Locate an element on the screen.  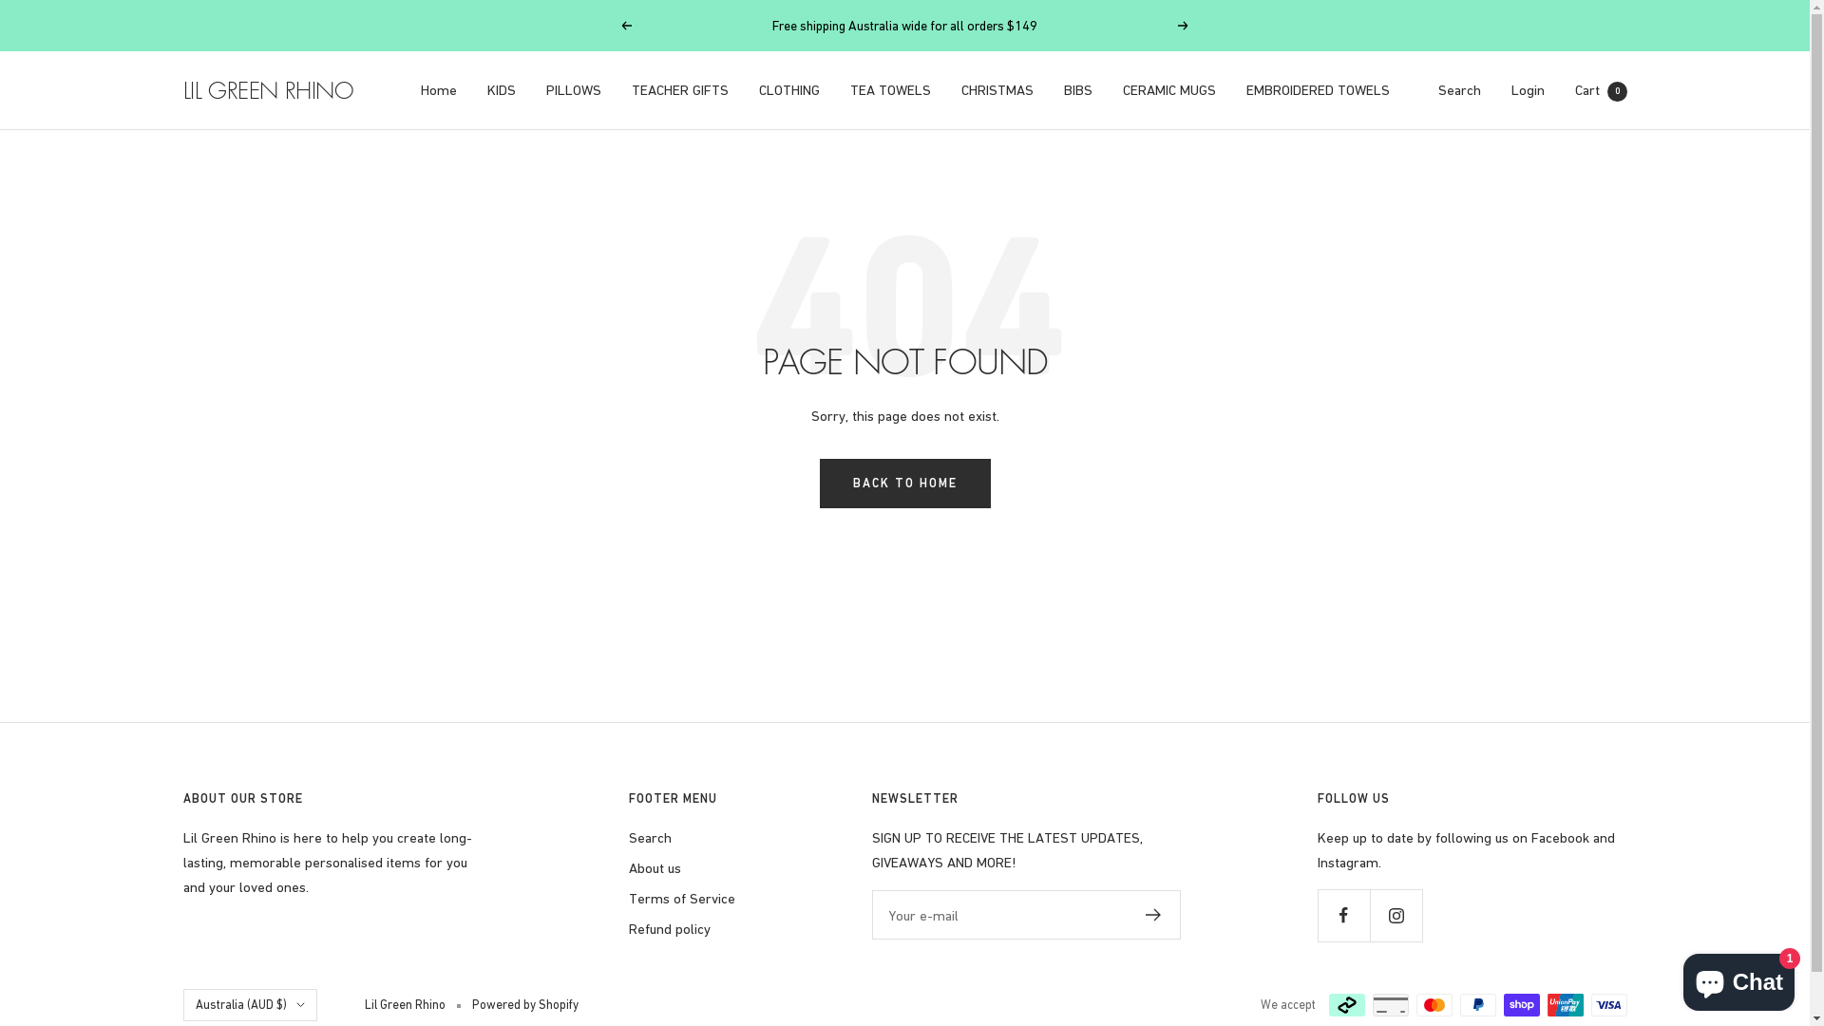
Login is located at coordinates (1528, 89).